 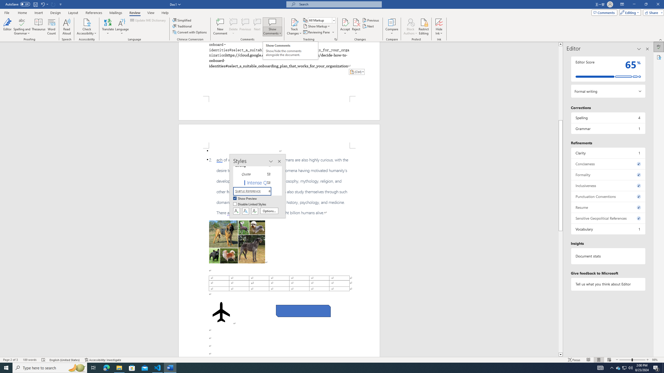 What do you see at coordinates (608, 153) in the screenshot?
I see `Clarity, 1 issue. Press space or enter to review items.` at bounding box center [608, 153].